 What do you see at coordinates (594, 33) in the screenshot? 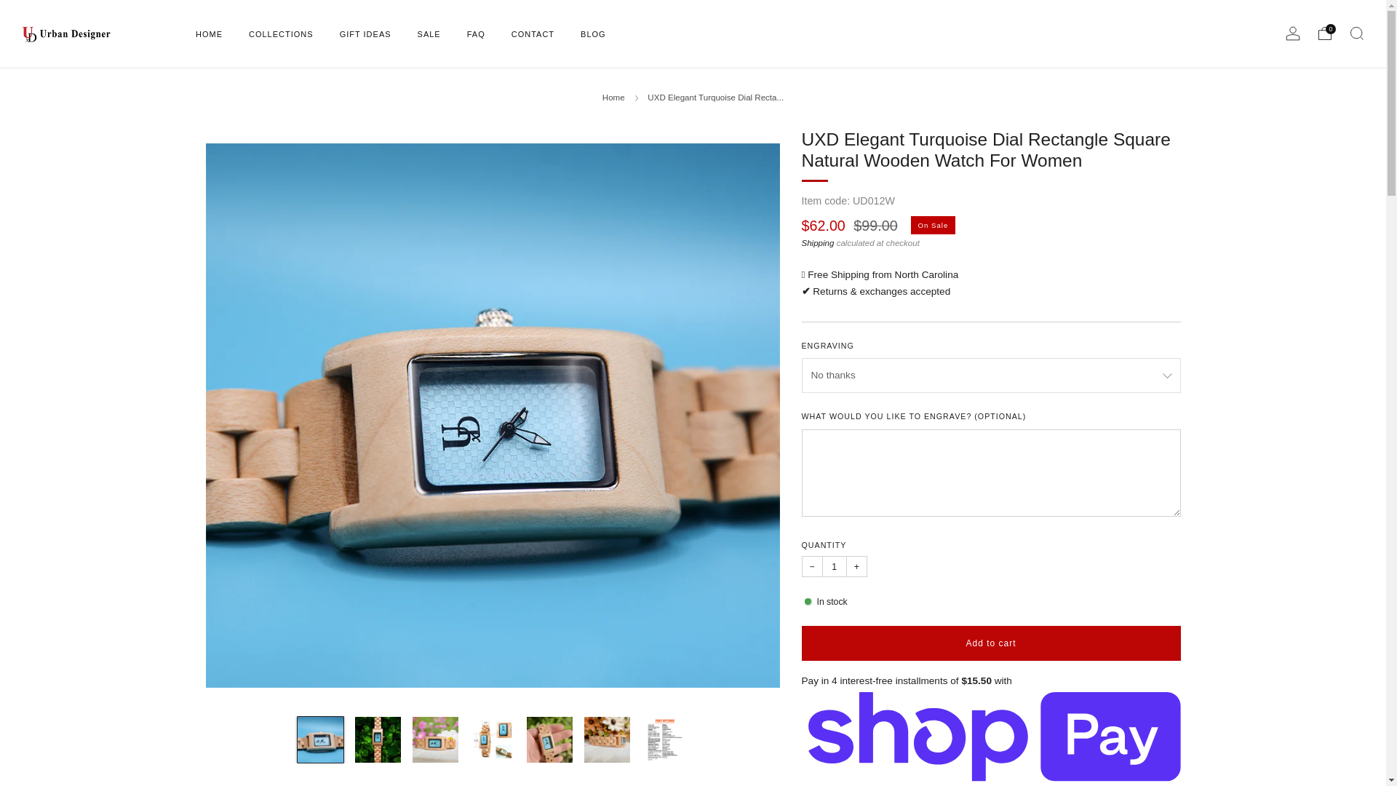
I see `BLOG` at bounding box center [594, 33].